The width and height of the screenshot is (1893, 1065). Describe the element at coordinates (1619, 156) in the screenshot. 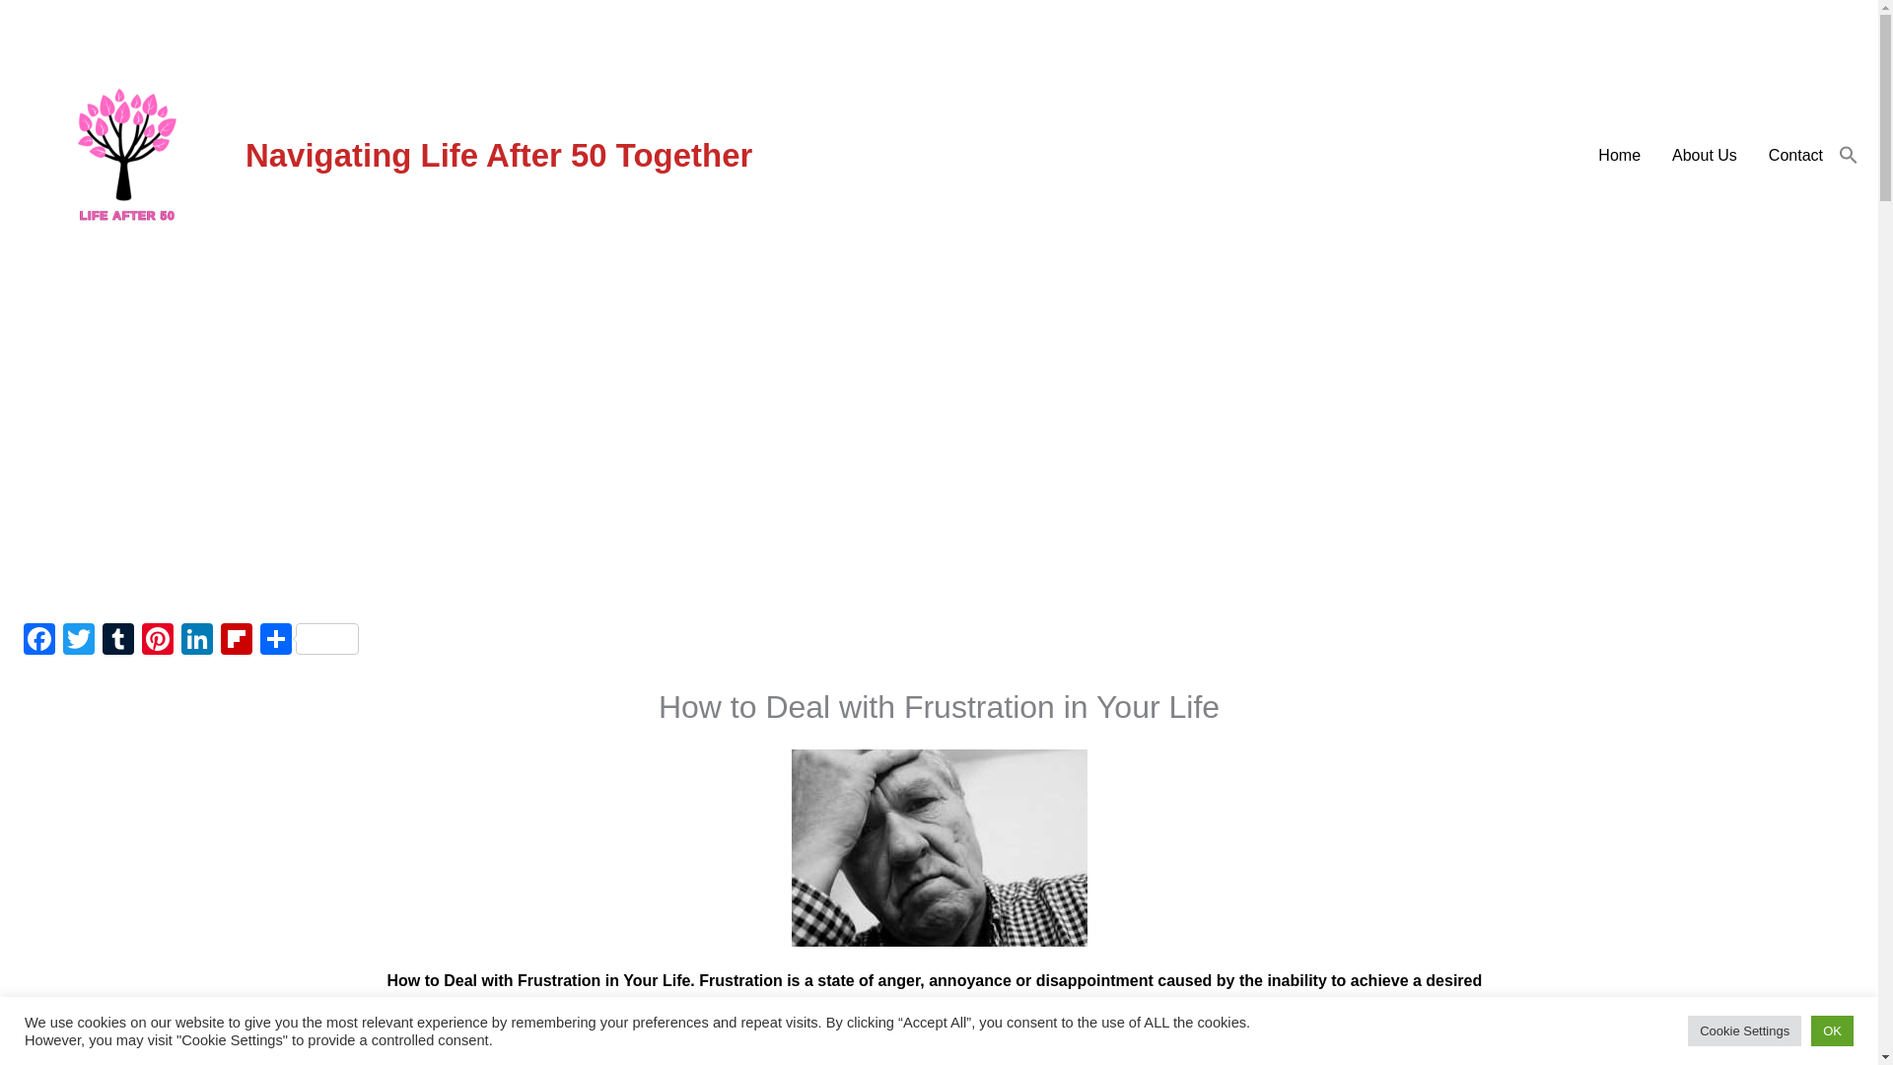

I see `Home` at that location.